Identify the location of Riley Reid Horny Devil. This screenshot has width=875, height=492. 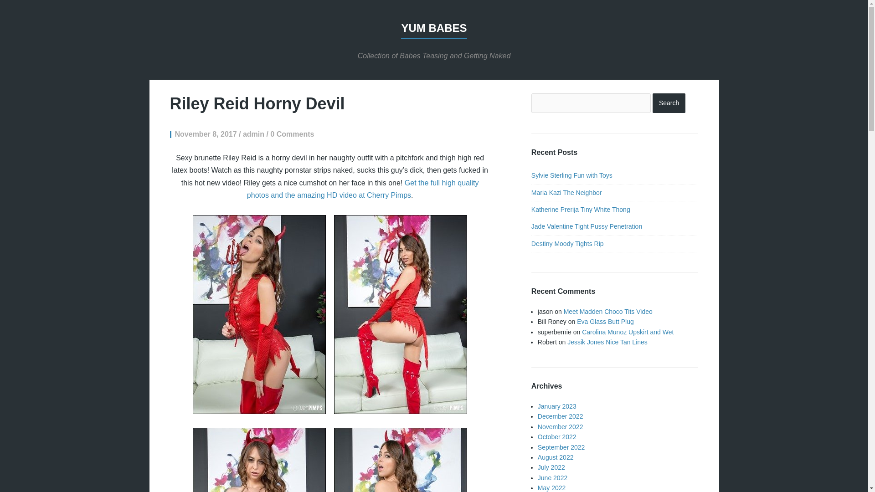
(257, 104).